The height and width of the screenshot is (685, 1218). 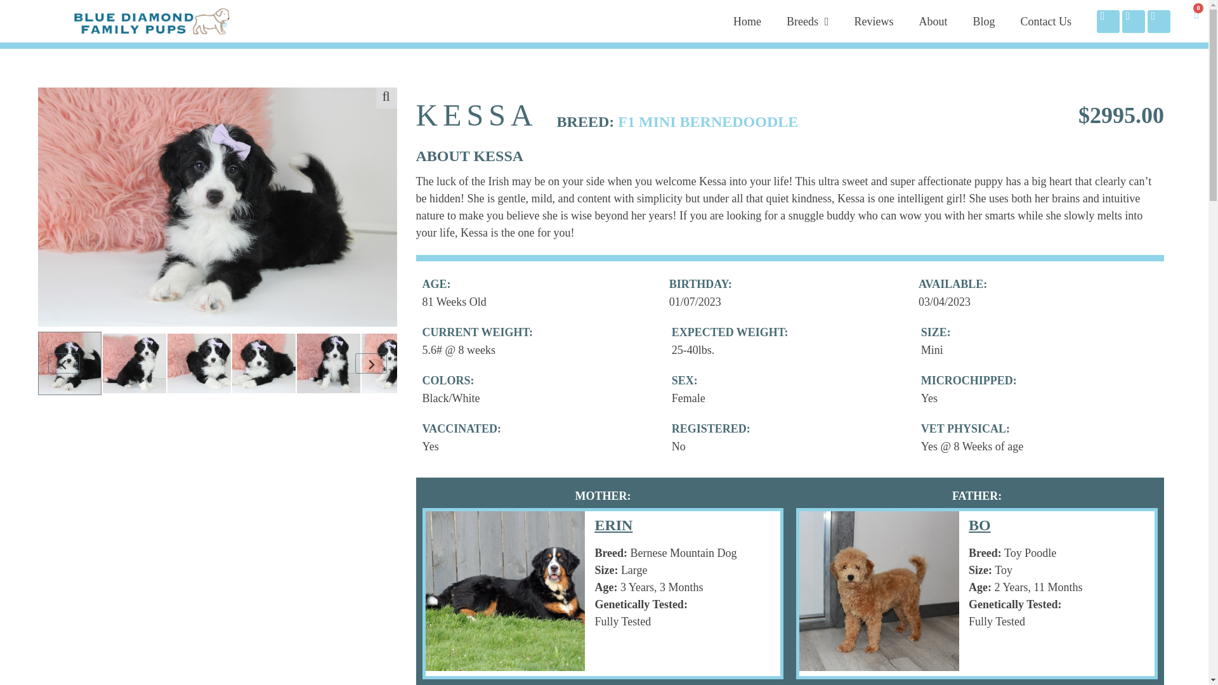 What do you see at coordinates (1045, 22) in the screenshot?
I see `Contact Us` at bounding box center [1045, 22].